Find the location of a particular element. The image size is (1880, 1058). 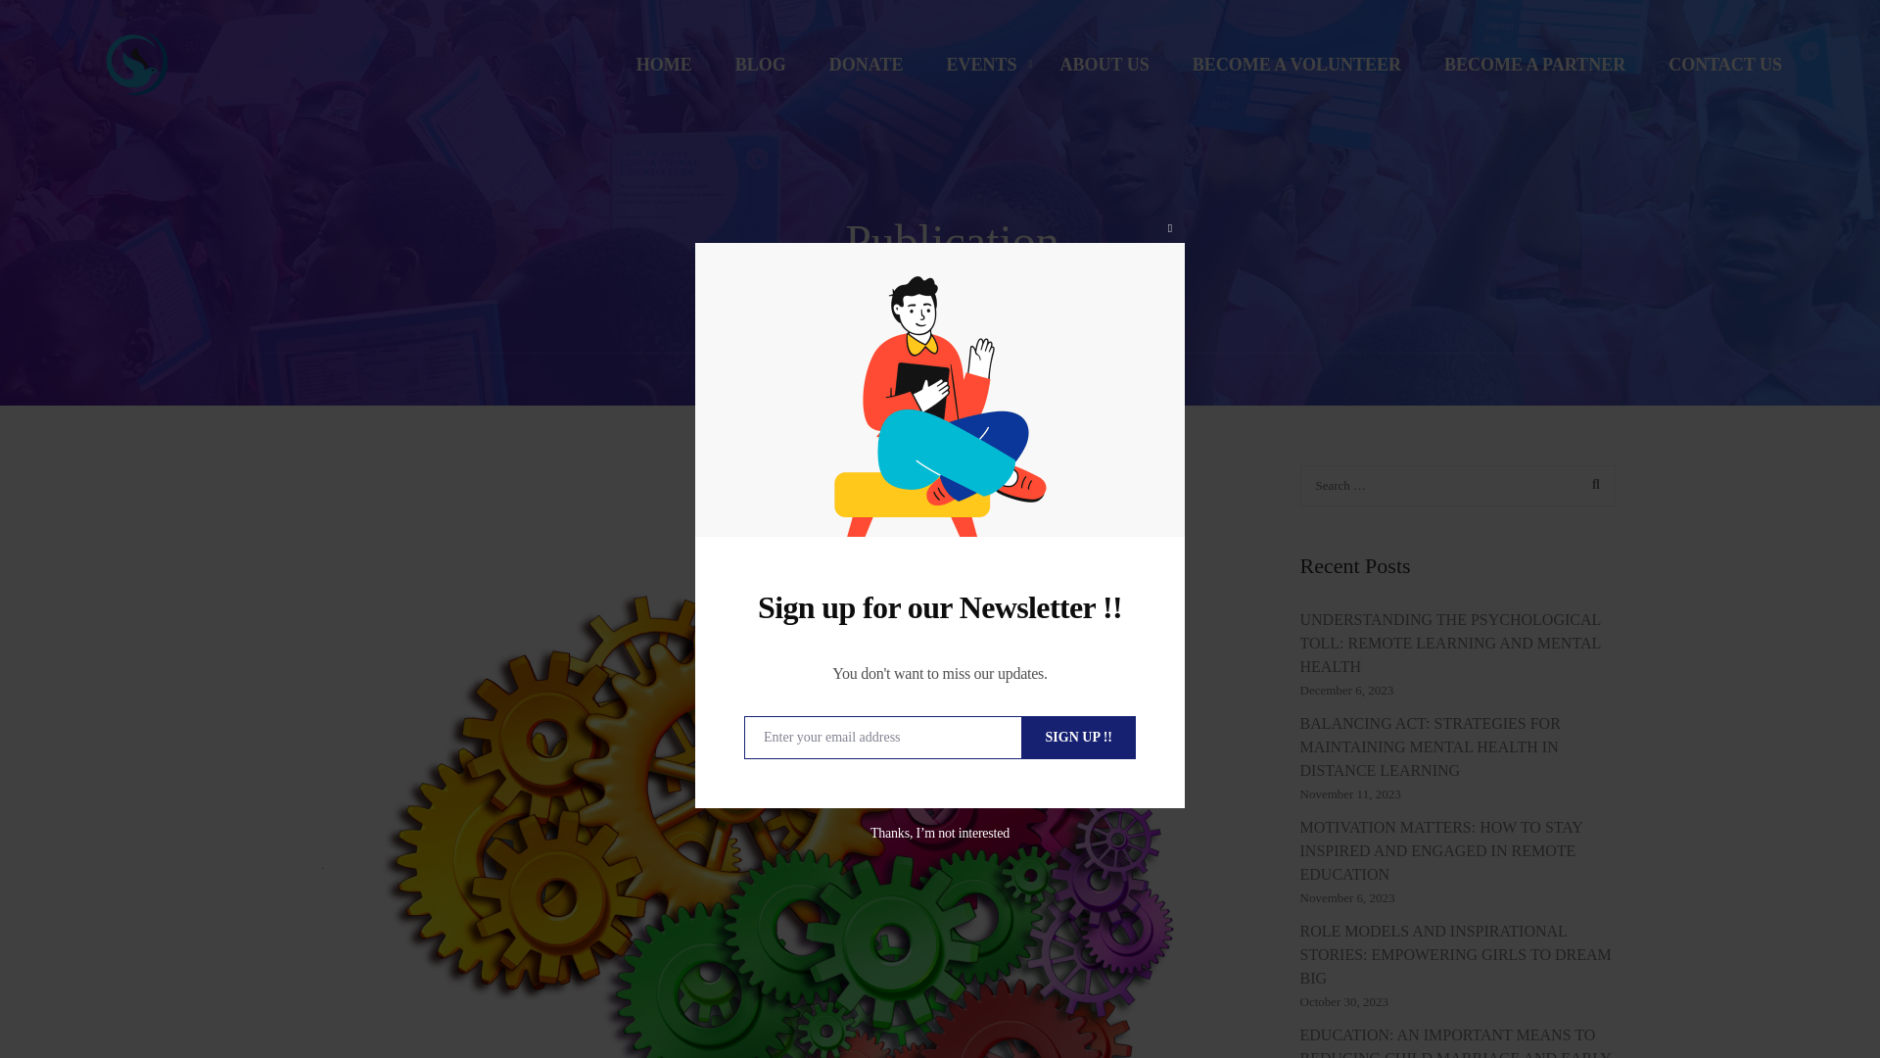

DONATE is located at coordinates (866, 72).